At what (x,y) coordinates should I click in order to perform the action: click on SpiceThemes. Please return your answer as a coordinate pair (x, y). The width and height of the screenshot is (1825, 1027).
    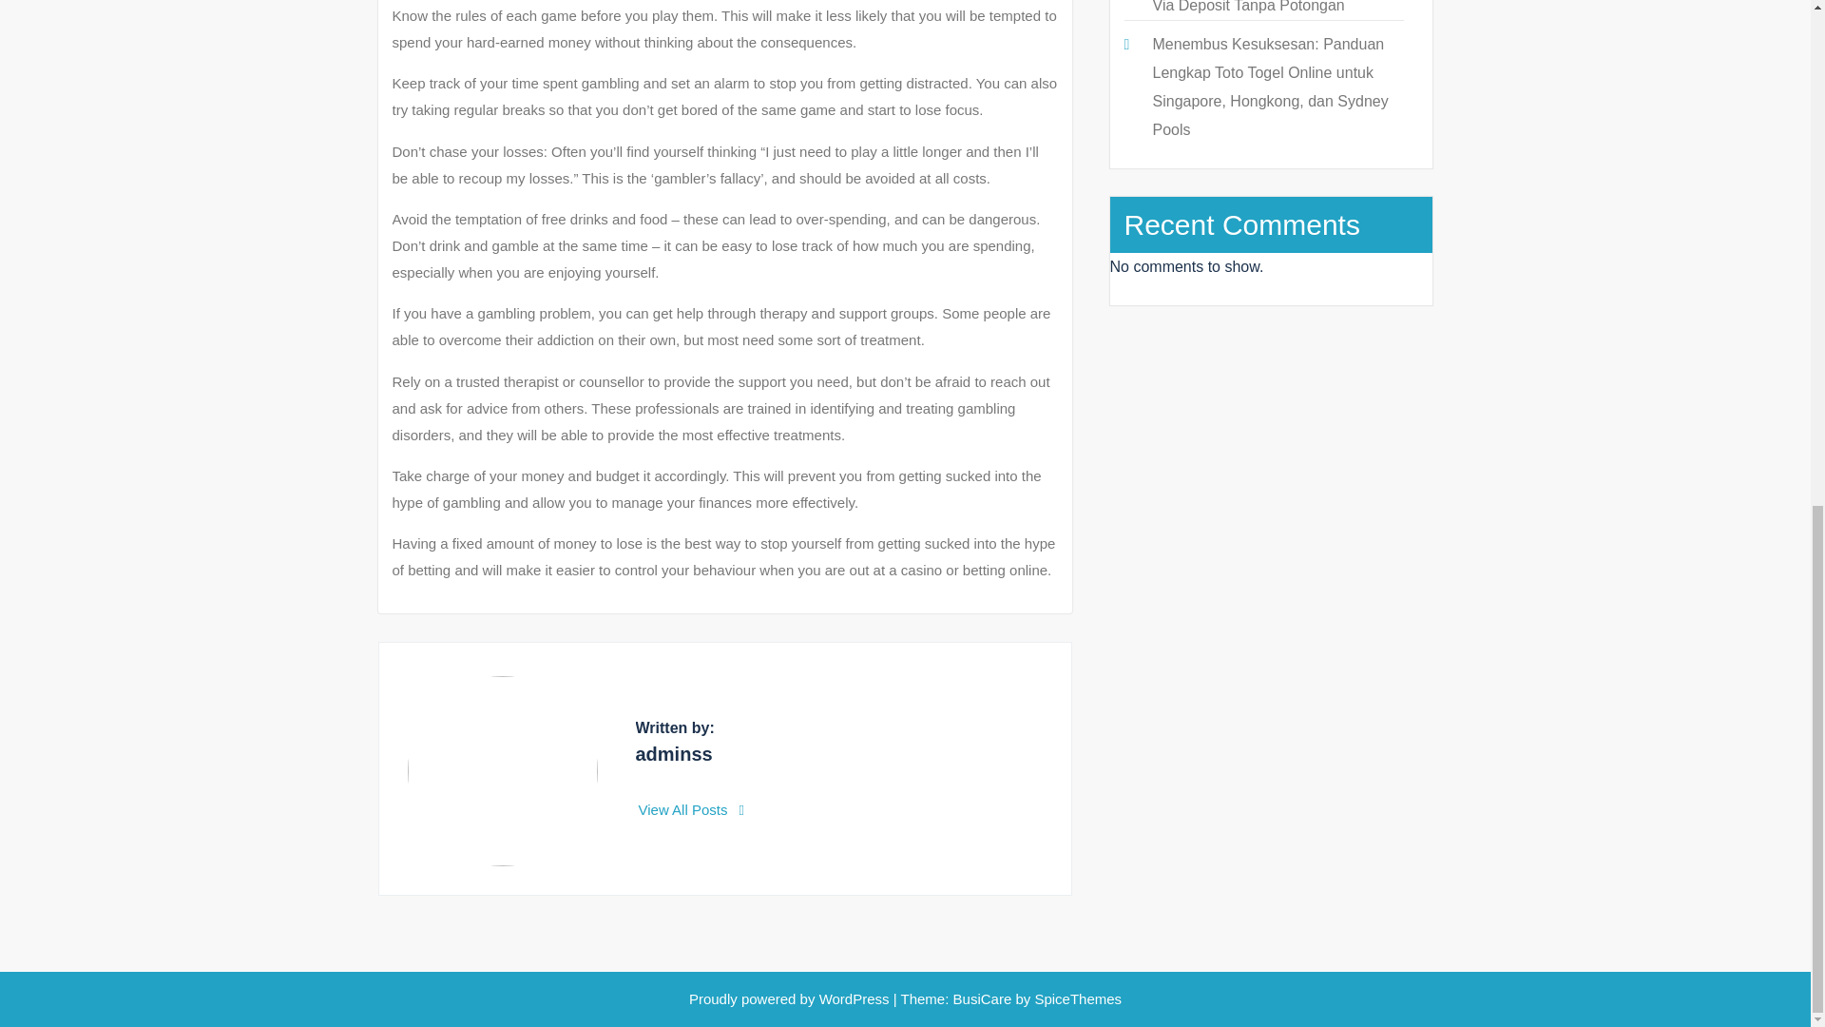
    Looking at the image, I should click on (1076, 998).